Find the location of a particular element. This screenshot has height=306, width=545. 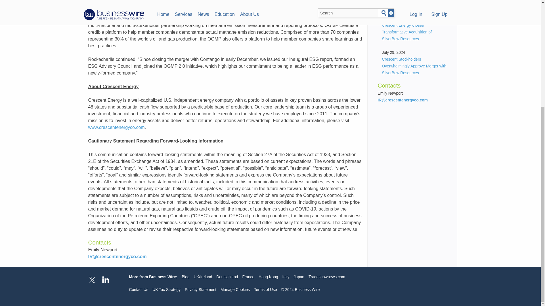

www.crescentenergyco.com is located at coordinates (116, 127).